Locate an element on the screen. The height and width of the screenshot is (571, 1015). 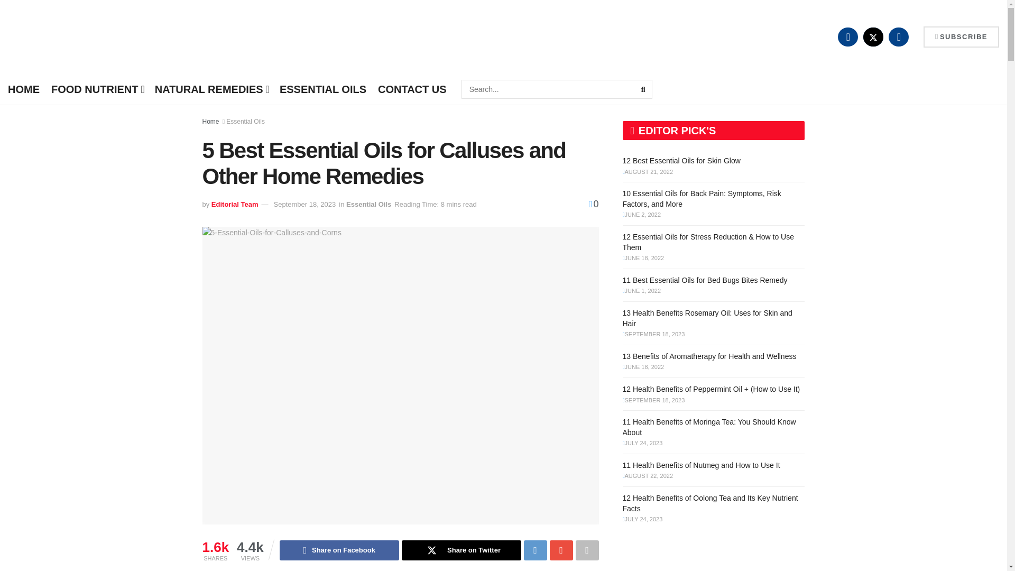
Essential Oils is located at coordinates (368, 204).